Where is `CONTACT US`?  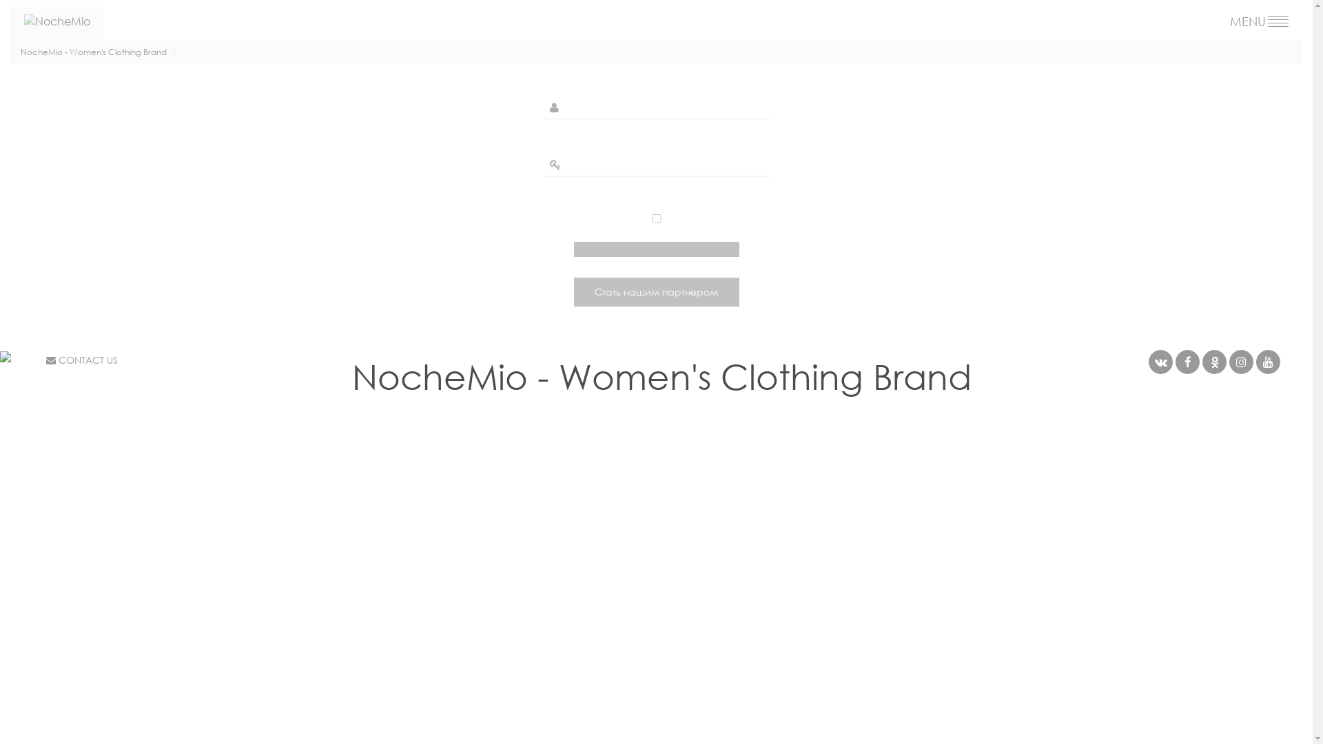
CONTACT US is located at coordinates (82, 360).